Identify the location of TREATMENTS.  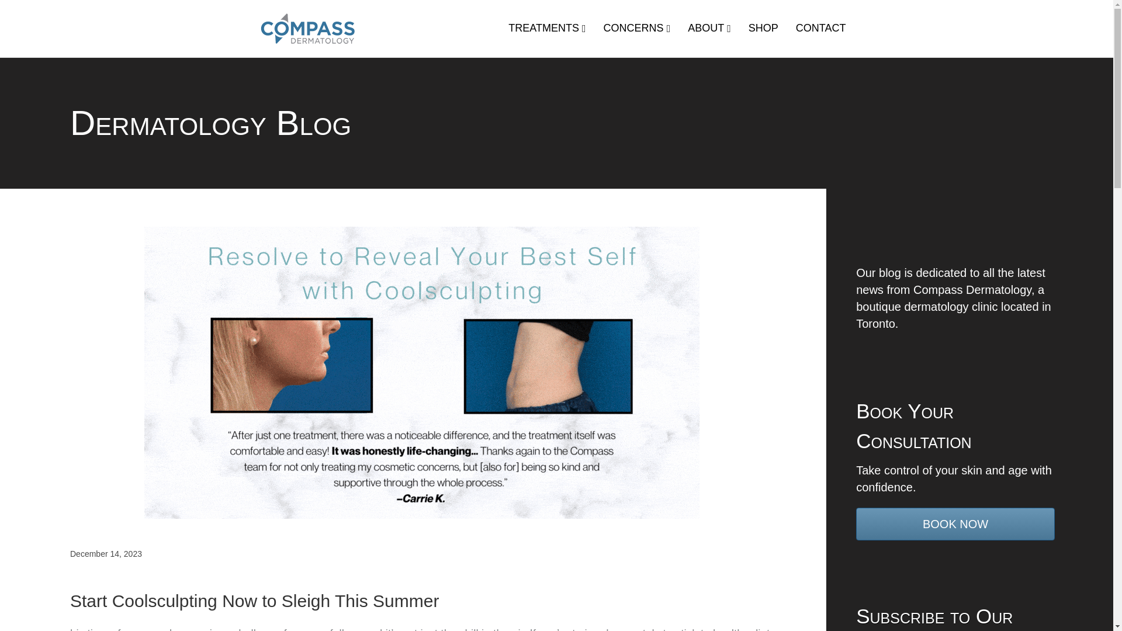
(547, 28).